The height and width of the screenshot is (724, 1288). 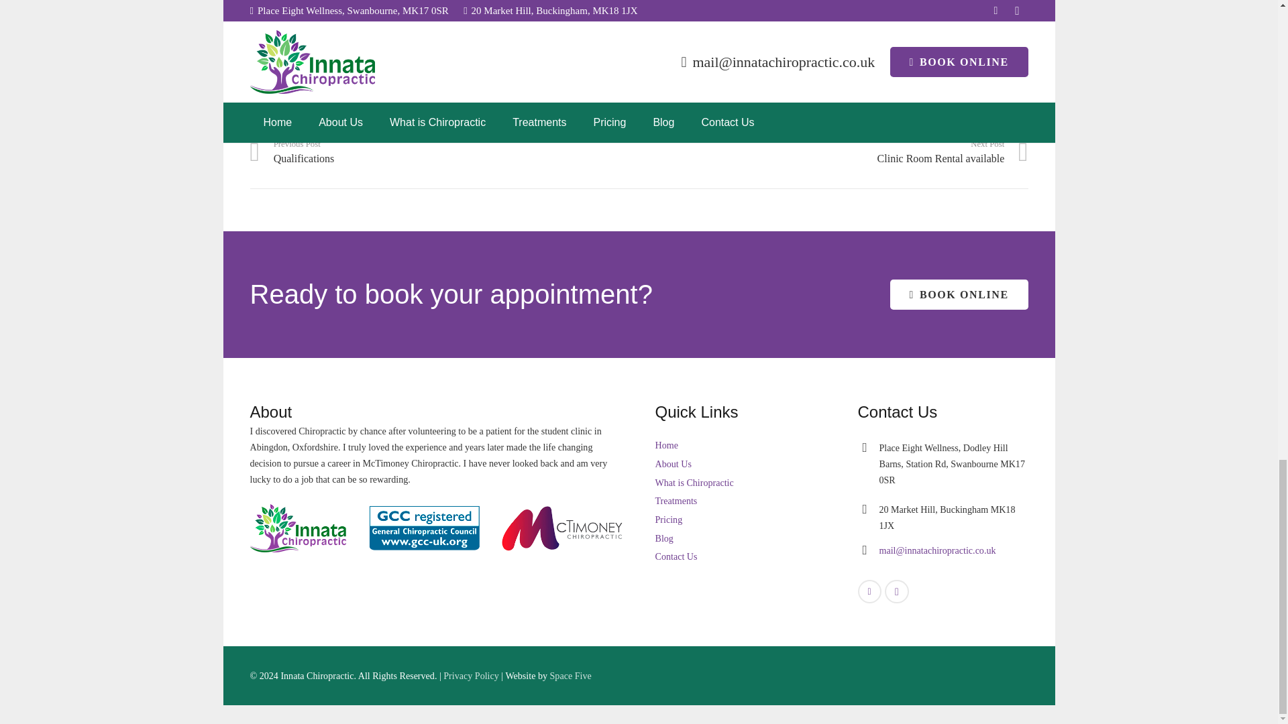 I want to click on Share this, so click(x=362, y=83).